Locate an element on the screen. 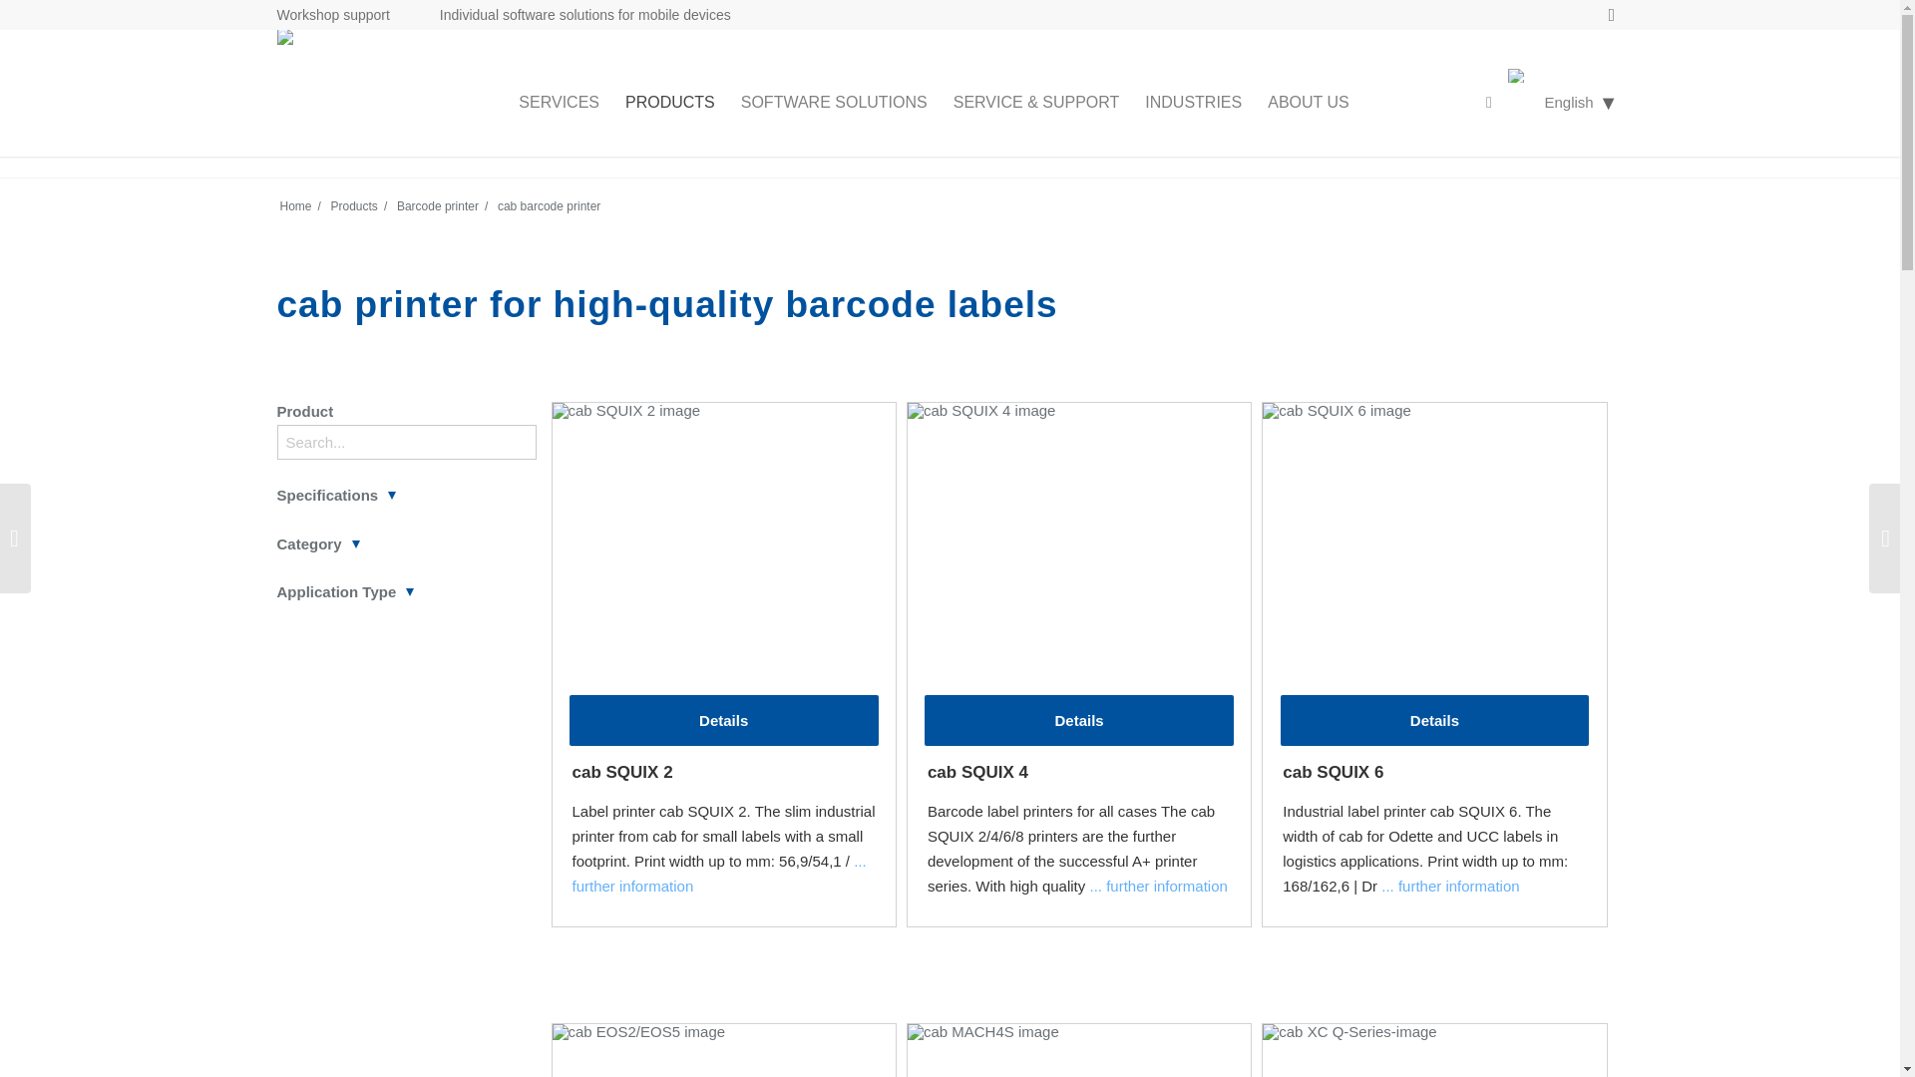 The height and width of the screenshot is (1077, 1915). Barcode printer is located at coordinates (438, 205).